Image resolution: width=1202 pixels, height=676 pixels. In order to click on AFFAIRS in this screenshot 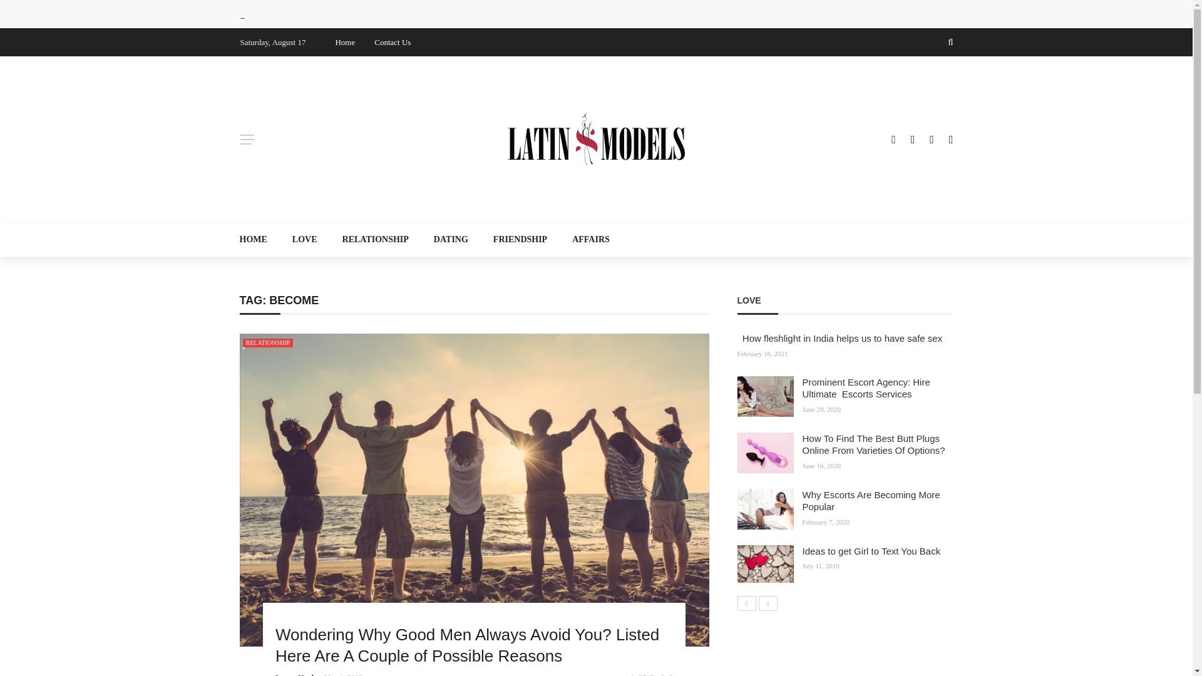, I will do `click(585, 240)`.